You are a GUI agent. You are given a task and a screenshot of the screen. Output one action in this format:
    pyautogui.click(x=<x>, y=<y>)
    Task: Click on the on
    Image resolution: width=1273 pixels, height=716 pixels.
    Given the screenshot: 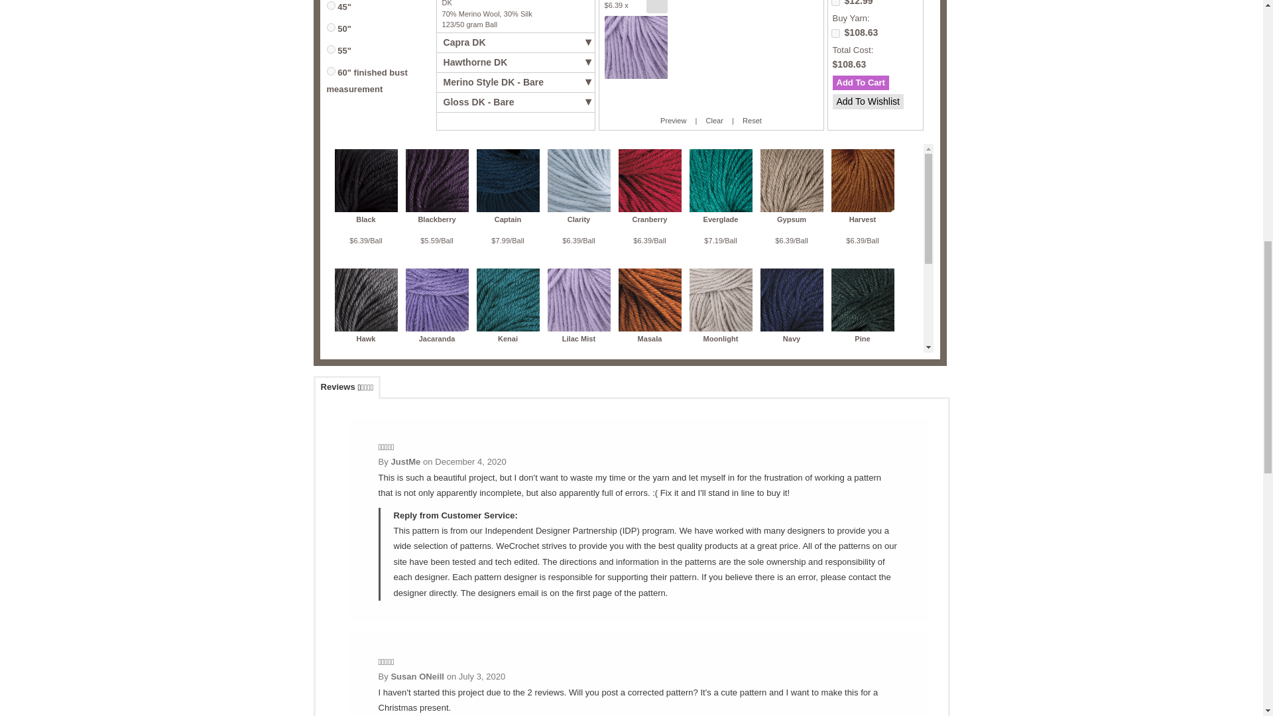 What is the action you would take?
    pyautogui.click(x=835, y=3)
    